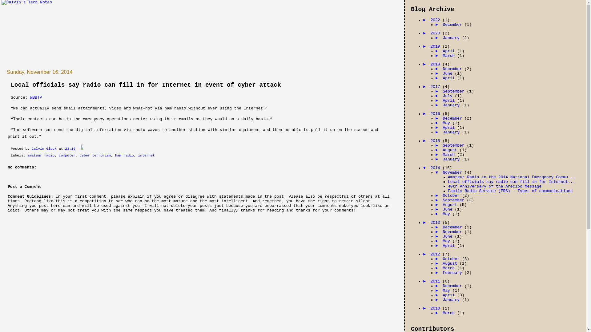  I want to click on September, so click(455, 92).